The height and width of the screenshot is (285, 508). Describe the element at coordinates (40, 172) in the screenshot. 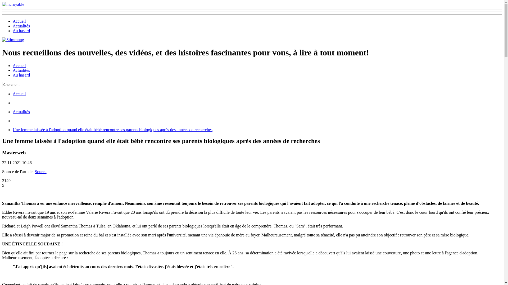

I see `Source` at that location.